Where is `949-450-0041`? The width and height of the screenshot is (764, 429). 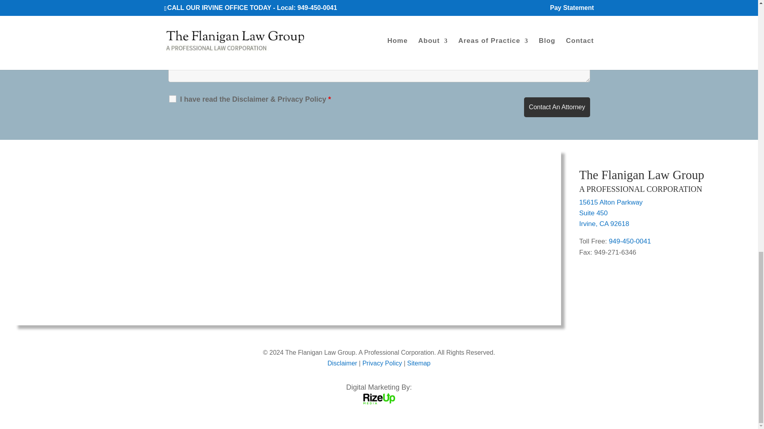 949-450-0041 is located at coordinates (630, 241).